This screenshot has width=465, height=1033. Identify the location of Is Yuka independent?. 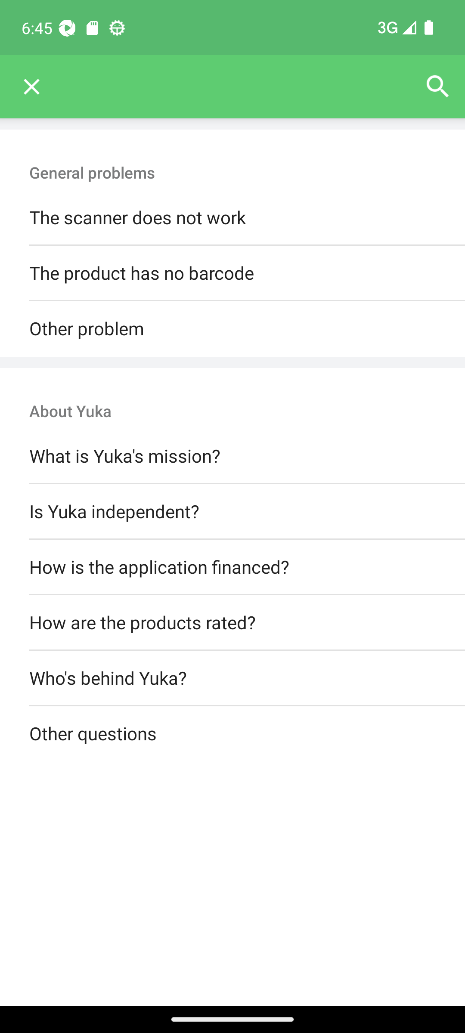
(232, 511).